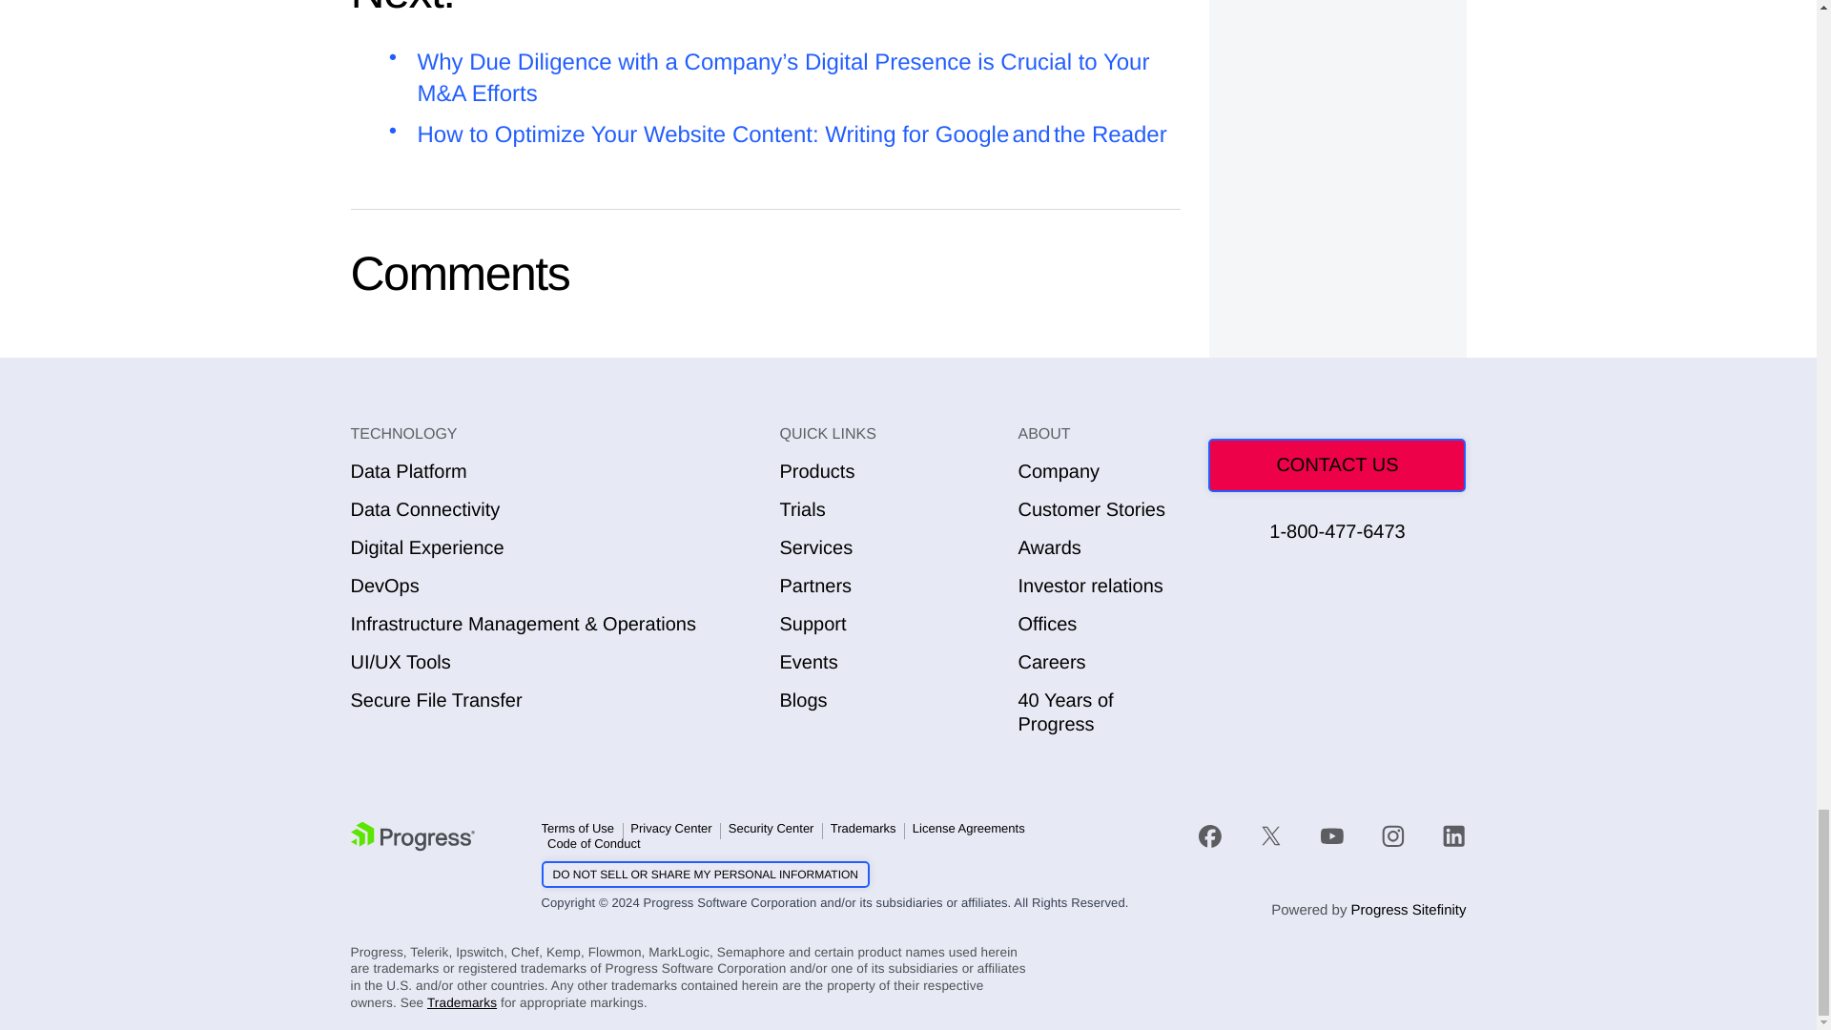  Describe the element at coordinates (1270, 835) in the screenshot. I see `X` at that location.